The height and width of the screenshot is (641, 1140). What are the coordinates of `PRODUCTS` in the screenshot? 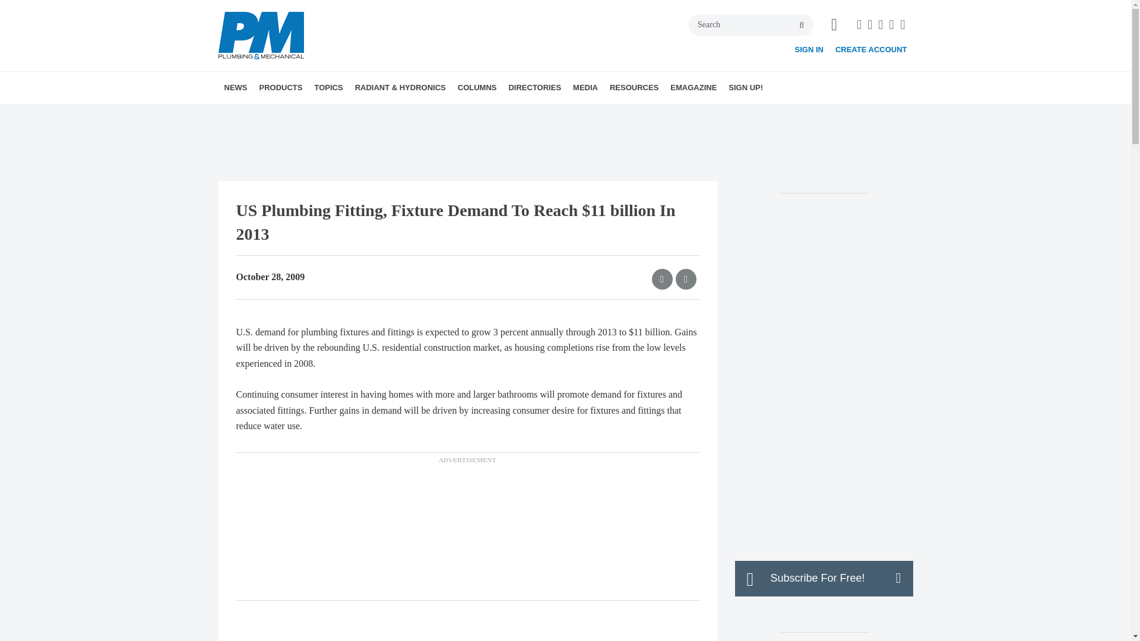 It's located at (280, 87).